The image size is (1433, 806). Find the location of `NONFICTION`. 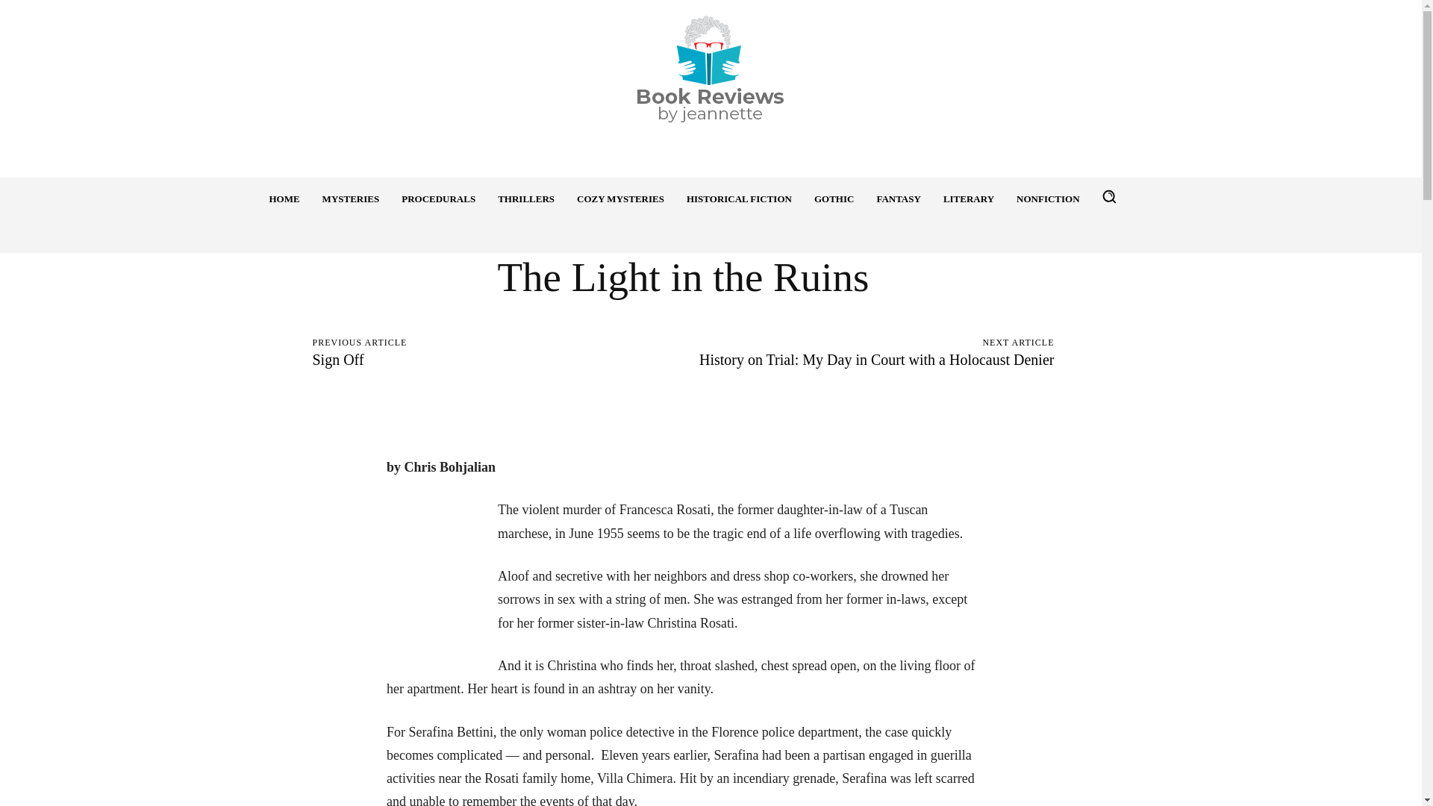

NONFICTION is located at coordinates (1048, 199).